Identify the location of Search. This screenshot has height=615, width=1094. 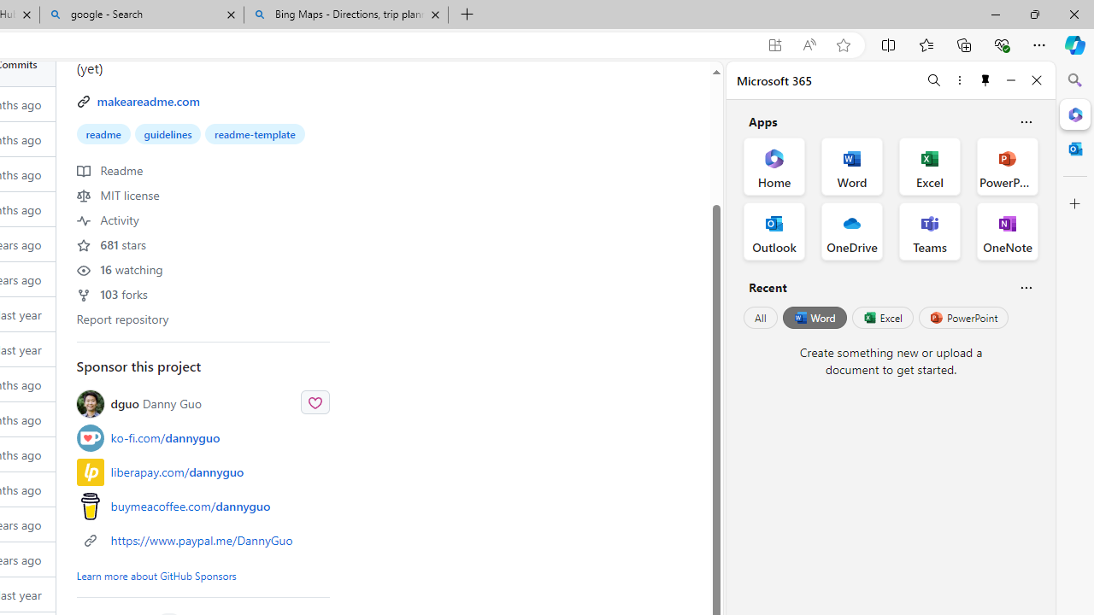
(1075, 80).